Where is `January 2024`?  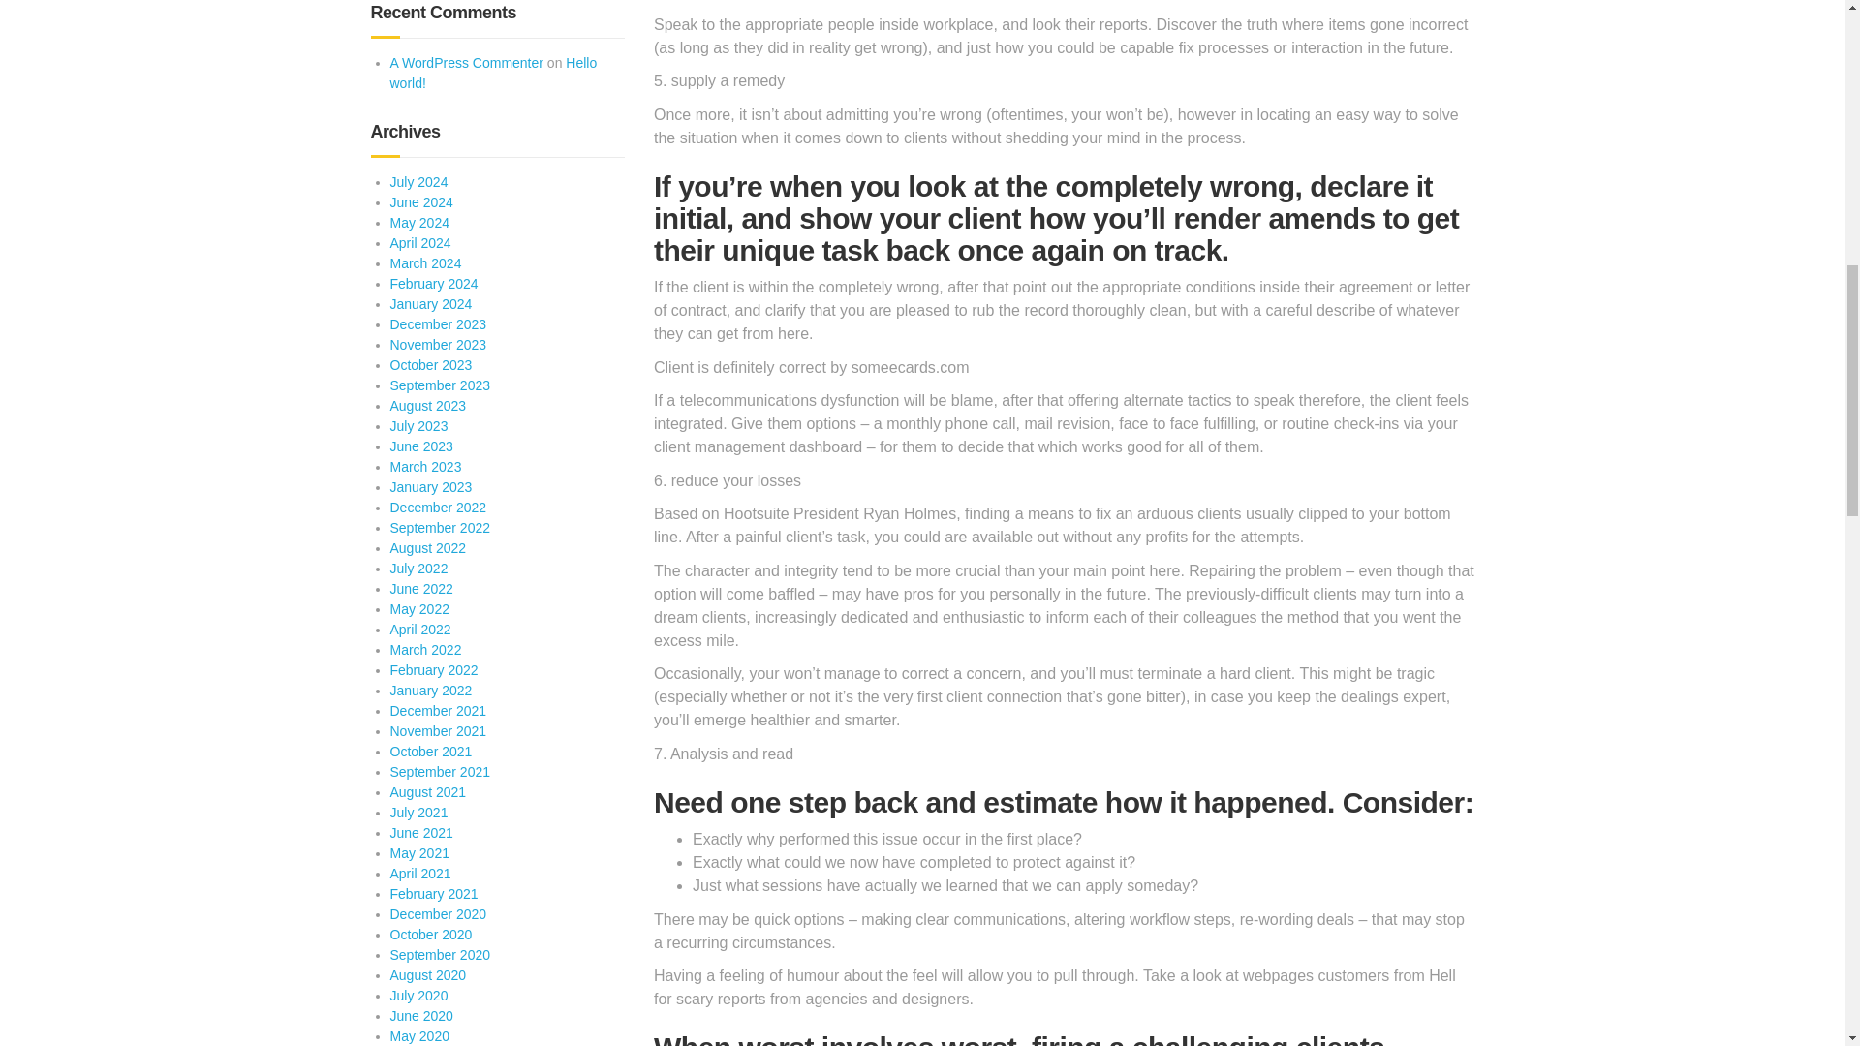
January 2024 is located at coordinates (430, 303).